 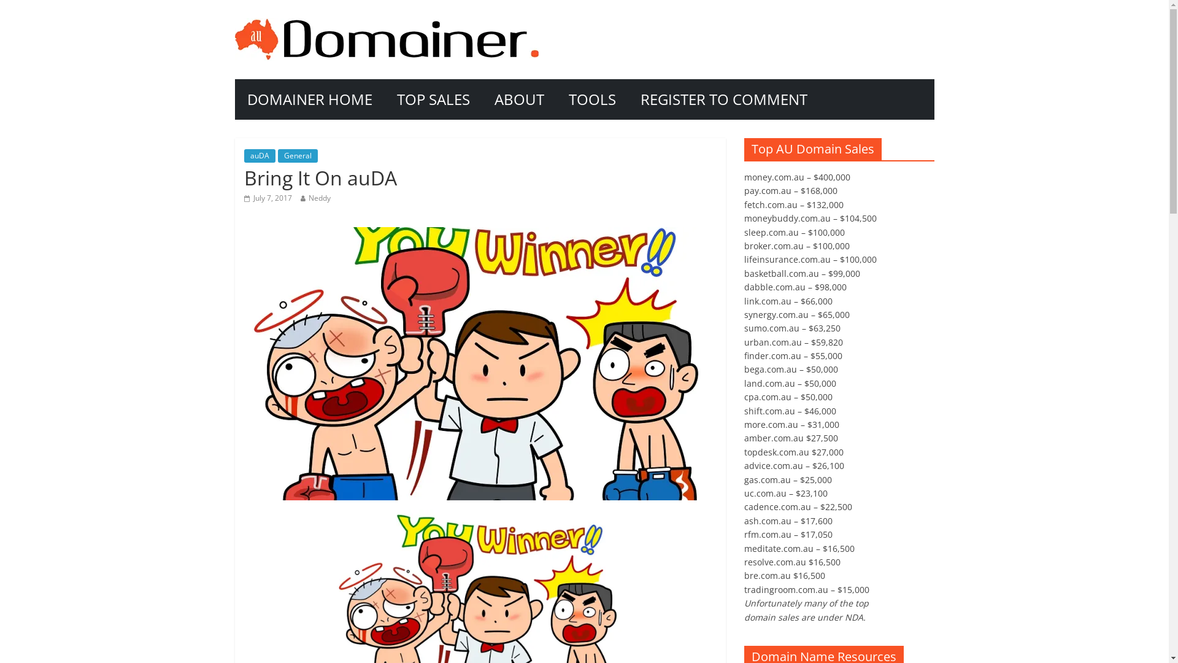 What do you see at coordinates (297, 156) in the screenshot?
I see `General` at bounding box center [297, 156].